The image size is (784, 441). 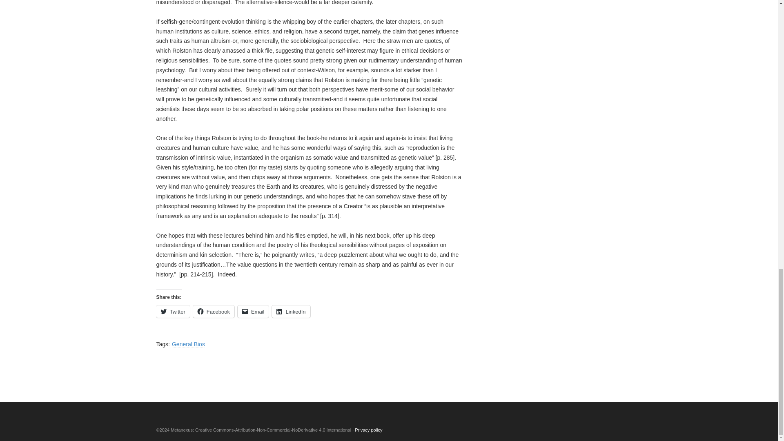 I want to click on Email, so click(x=253, y=311).